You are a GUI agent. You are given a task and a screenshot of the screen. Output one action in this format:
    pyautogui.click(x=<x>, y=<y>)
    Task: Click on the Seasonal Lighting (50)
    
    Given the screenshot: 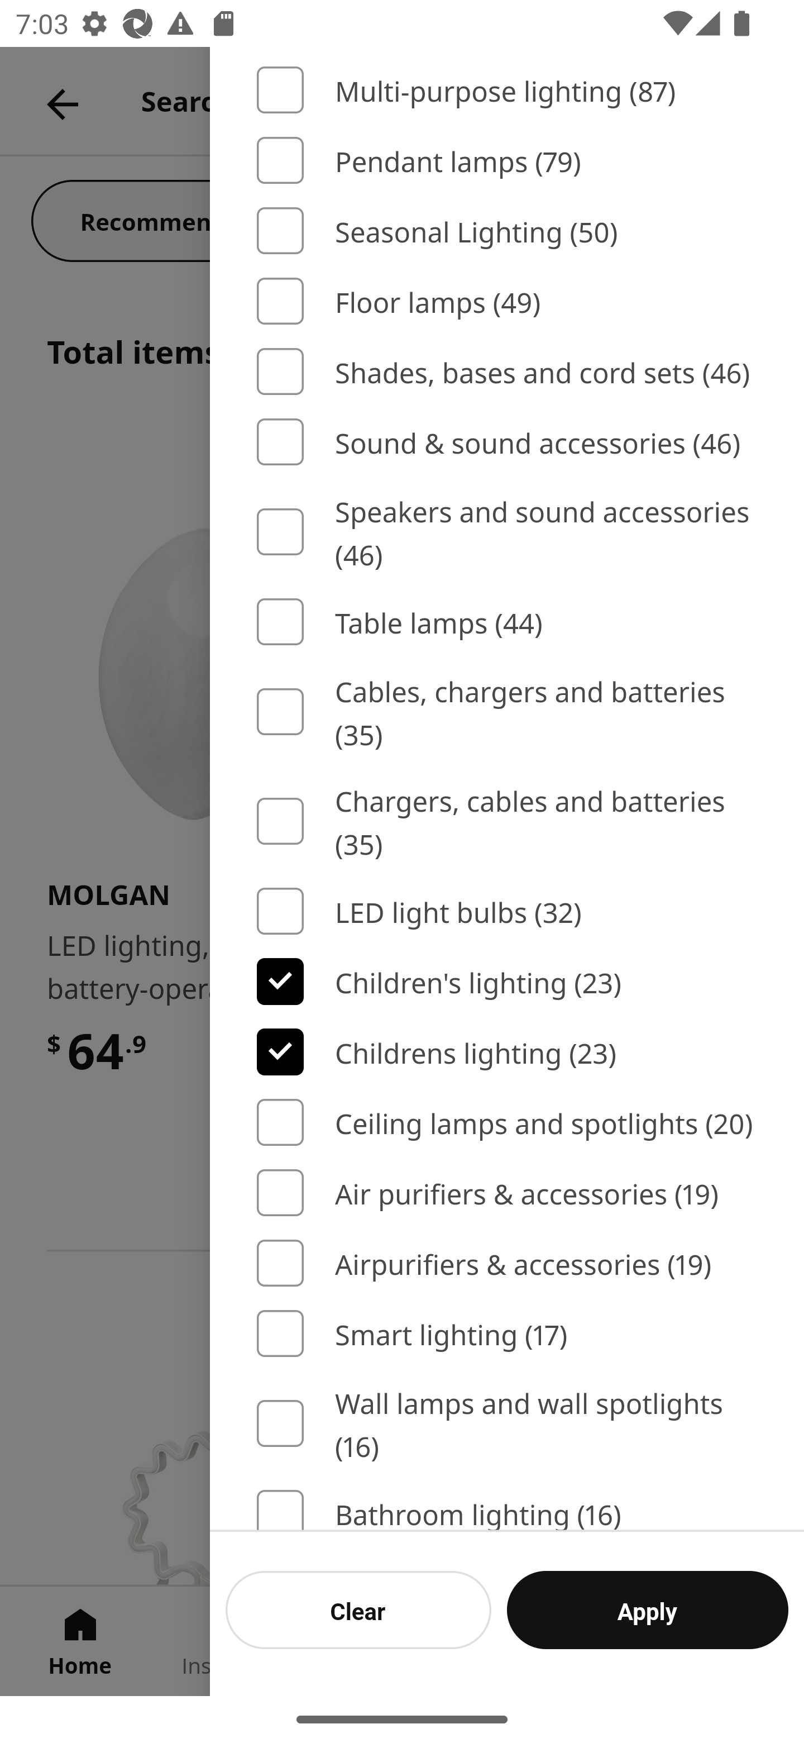 What is the action you would take?
    pyautogui.click(x=507, y=231)
    